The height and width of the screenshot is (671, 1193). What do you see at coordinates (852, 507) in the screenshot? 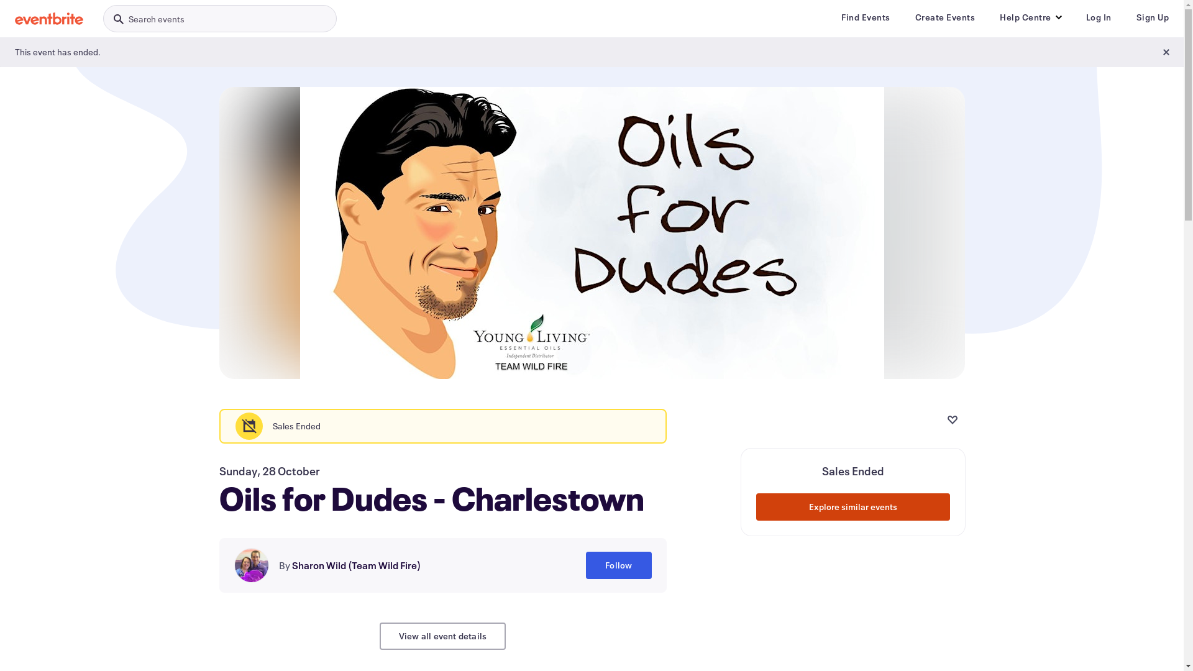
I see `Explore similar events` at bounding box center [852, 507].